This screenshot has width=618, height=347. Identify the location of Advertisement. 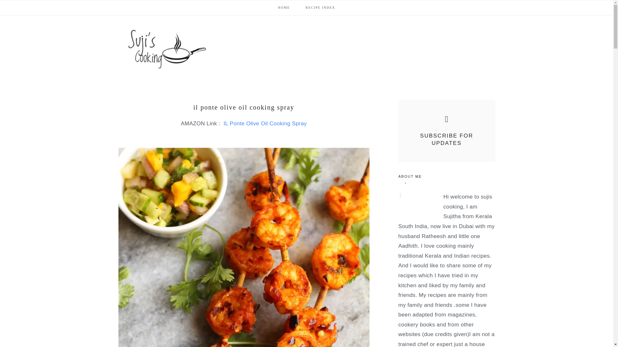
(378, 36).